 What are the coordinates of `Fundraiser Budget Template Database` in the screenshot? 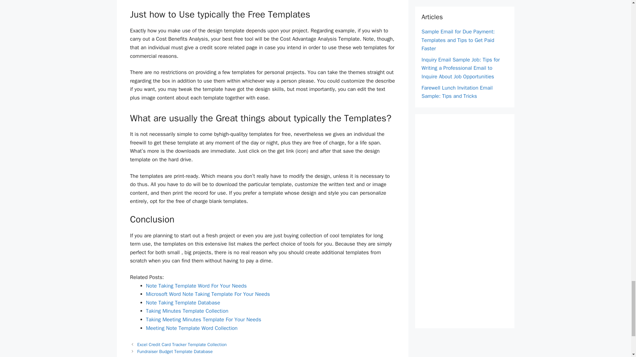 It's located at (175, 352).